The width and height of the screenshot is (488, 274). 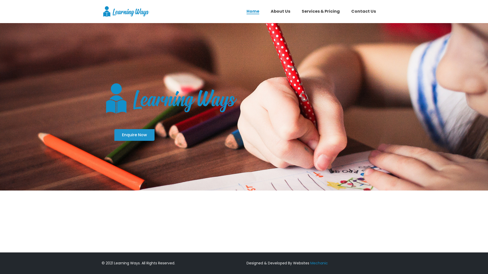 I want to click on Enquire Now, so click(x=134, y=135).